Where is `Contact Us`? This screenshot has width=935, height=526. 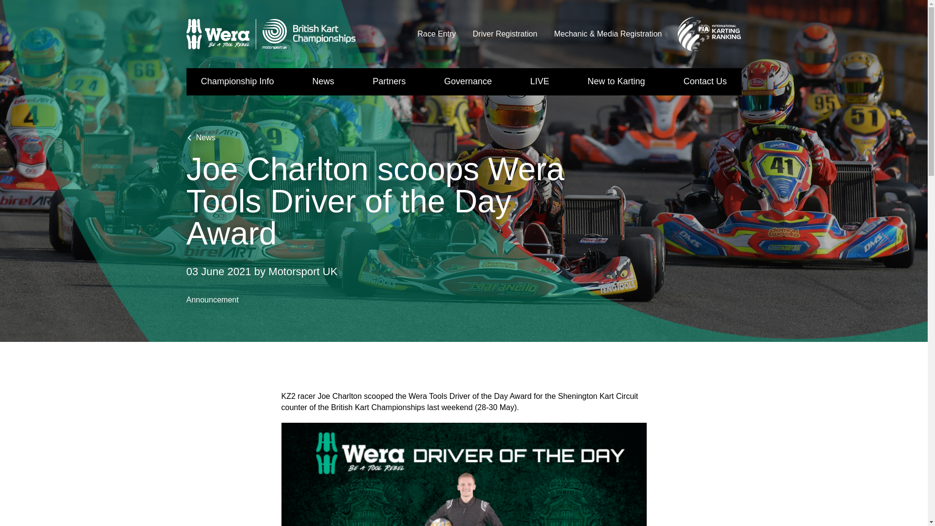
Contact Us is located at coordinates (705, 82).